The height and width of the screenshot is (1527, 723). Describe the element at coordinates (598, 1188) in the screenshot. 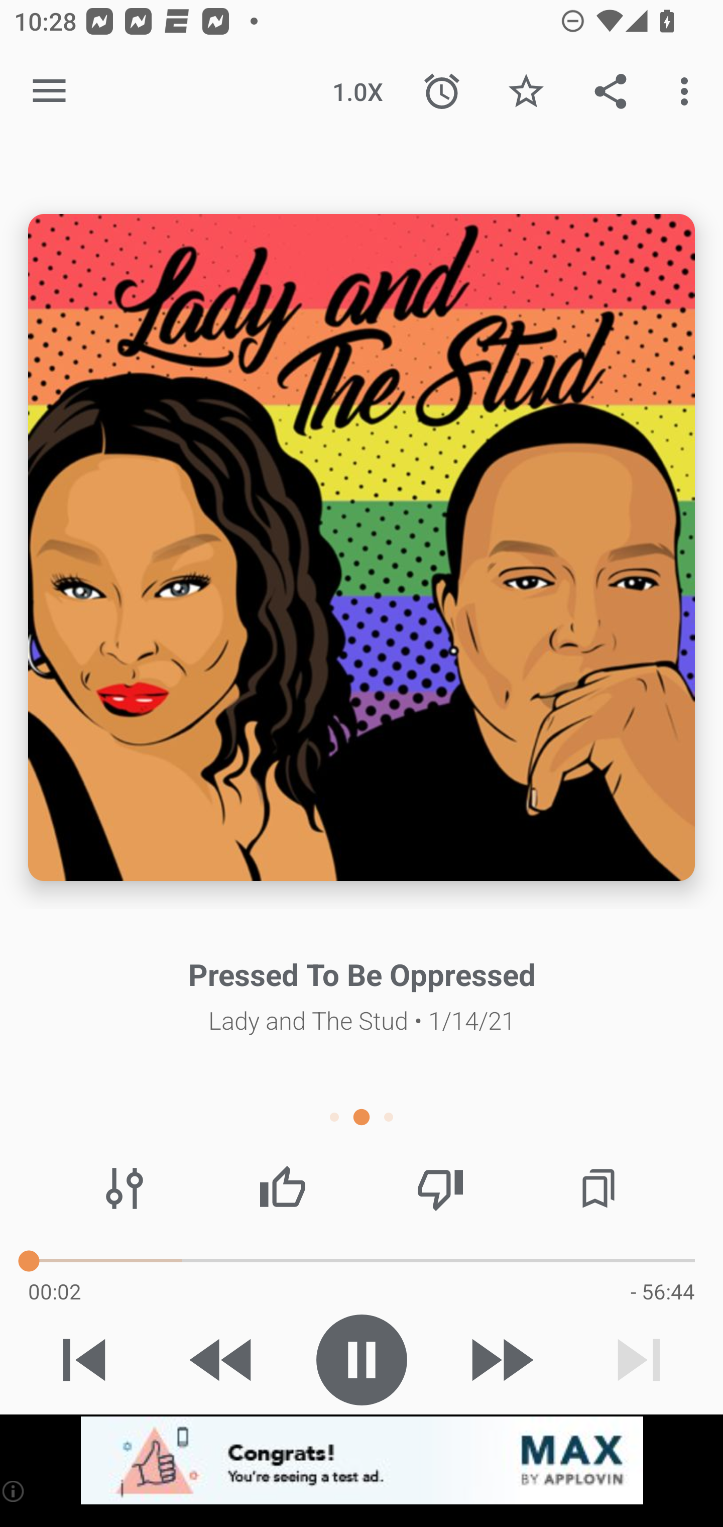

I see `Chapters / Bookmarks` at that location.